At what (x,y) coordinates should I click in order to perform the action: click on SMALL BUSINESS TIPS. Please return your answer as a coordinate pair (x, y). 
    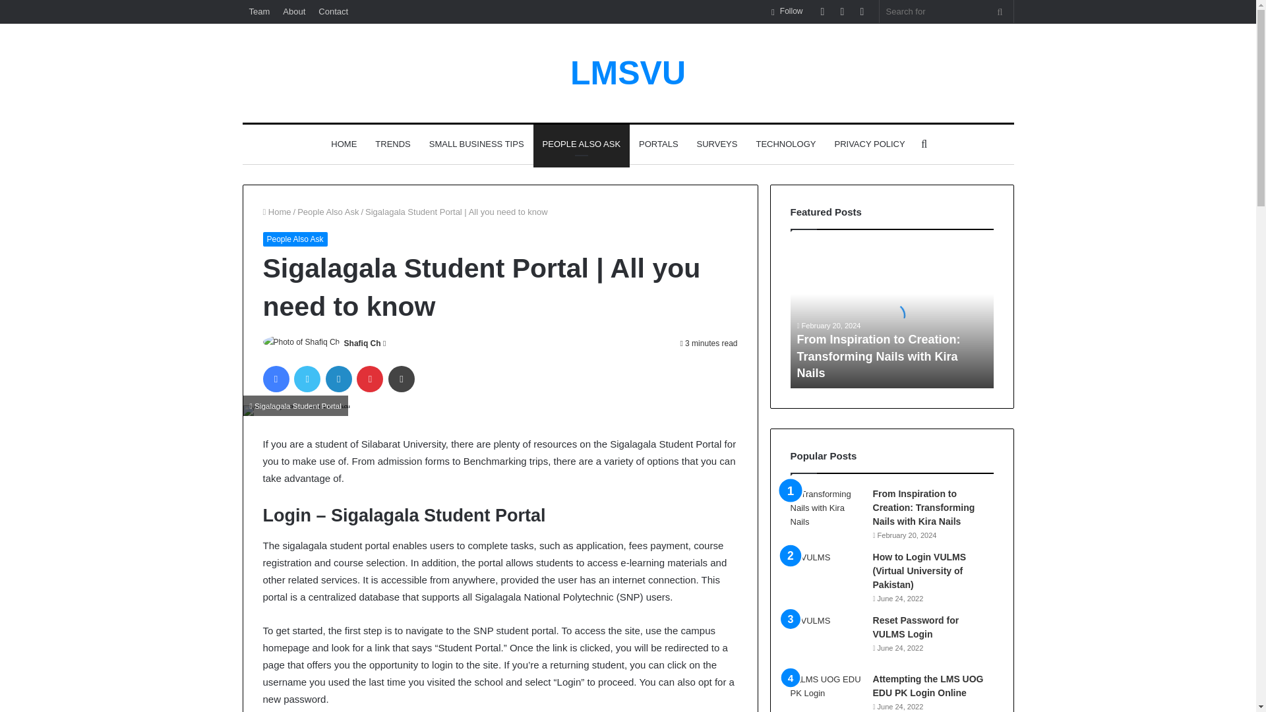
    Looking at the image, I should click on (476, 144).